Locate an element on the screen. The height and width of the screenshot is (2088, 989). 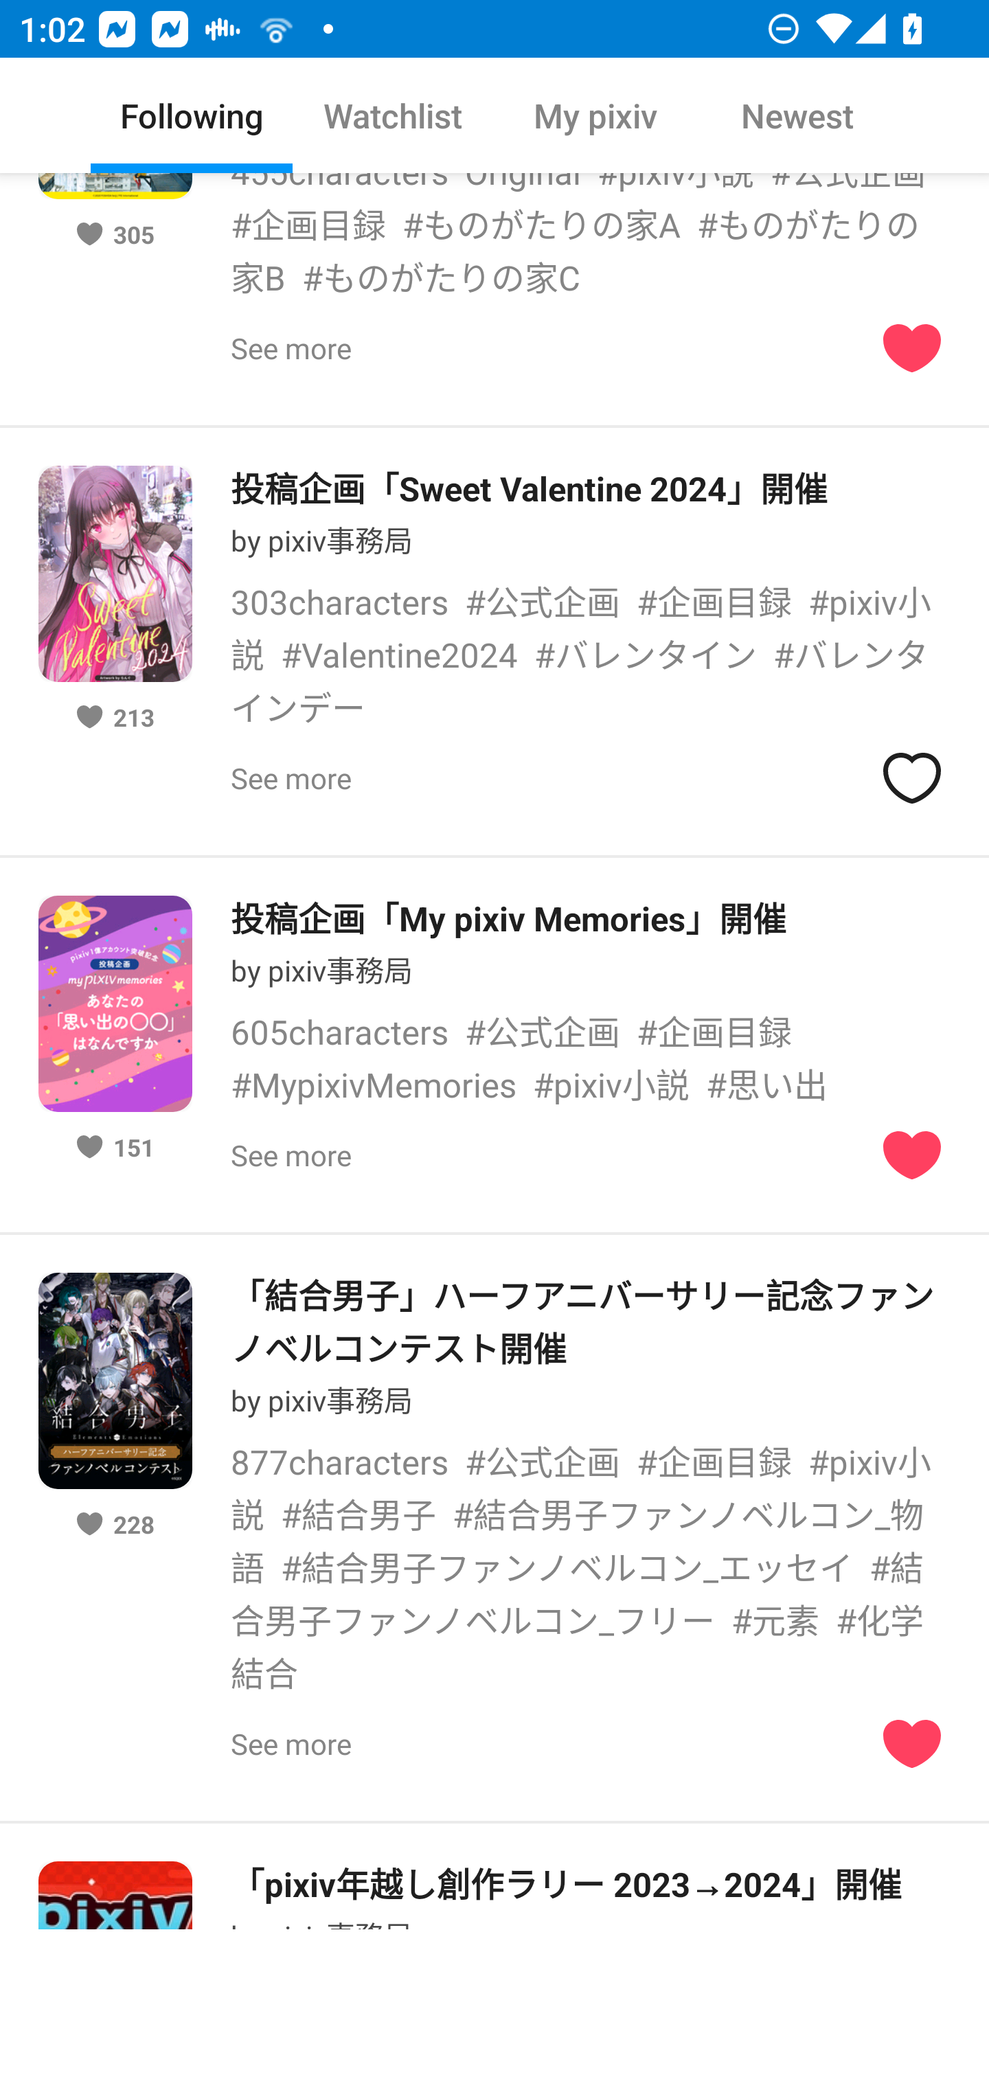
My pixiv is located at coordinates (595, 115).